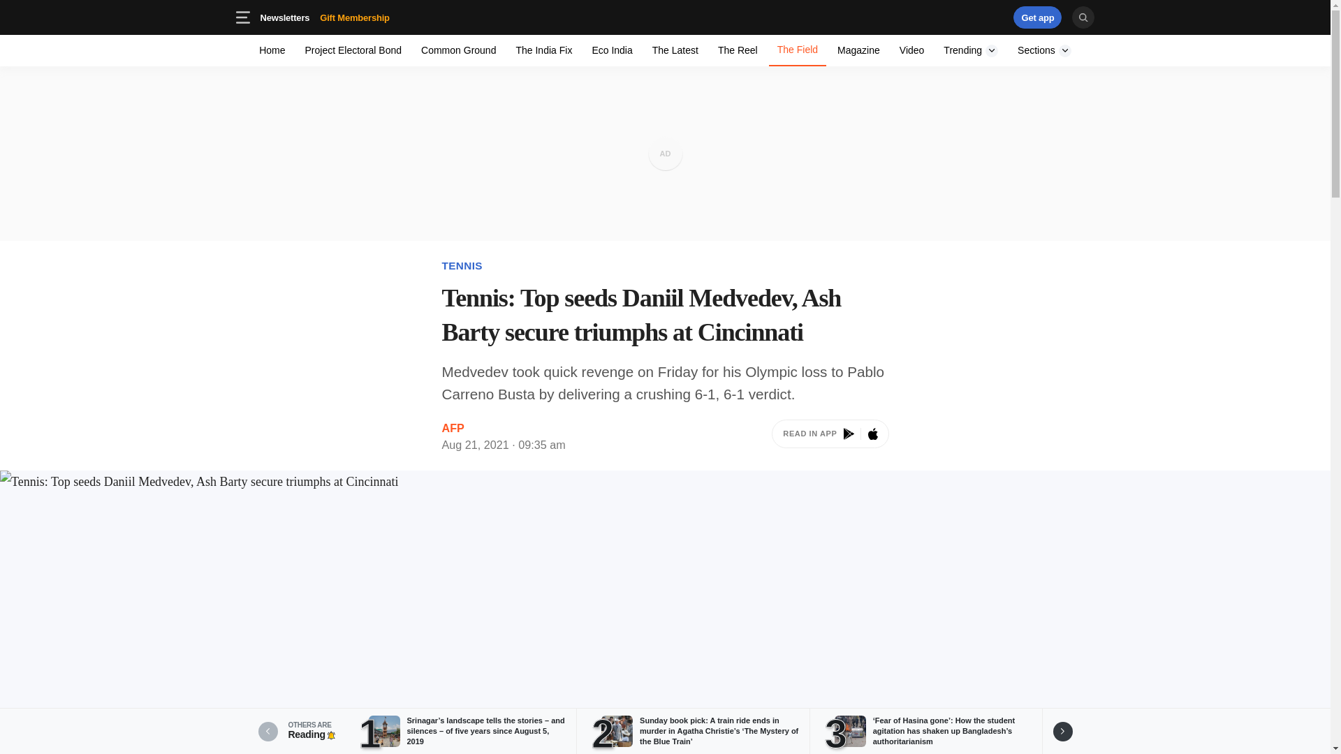 This screenshot has height=754, width=1341. I want to click on Common Ground, so click(971, 50).